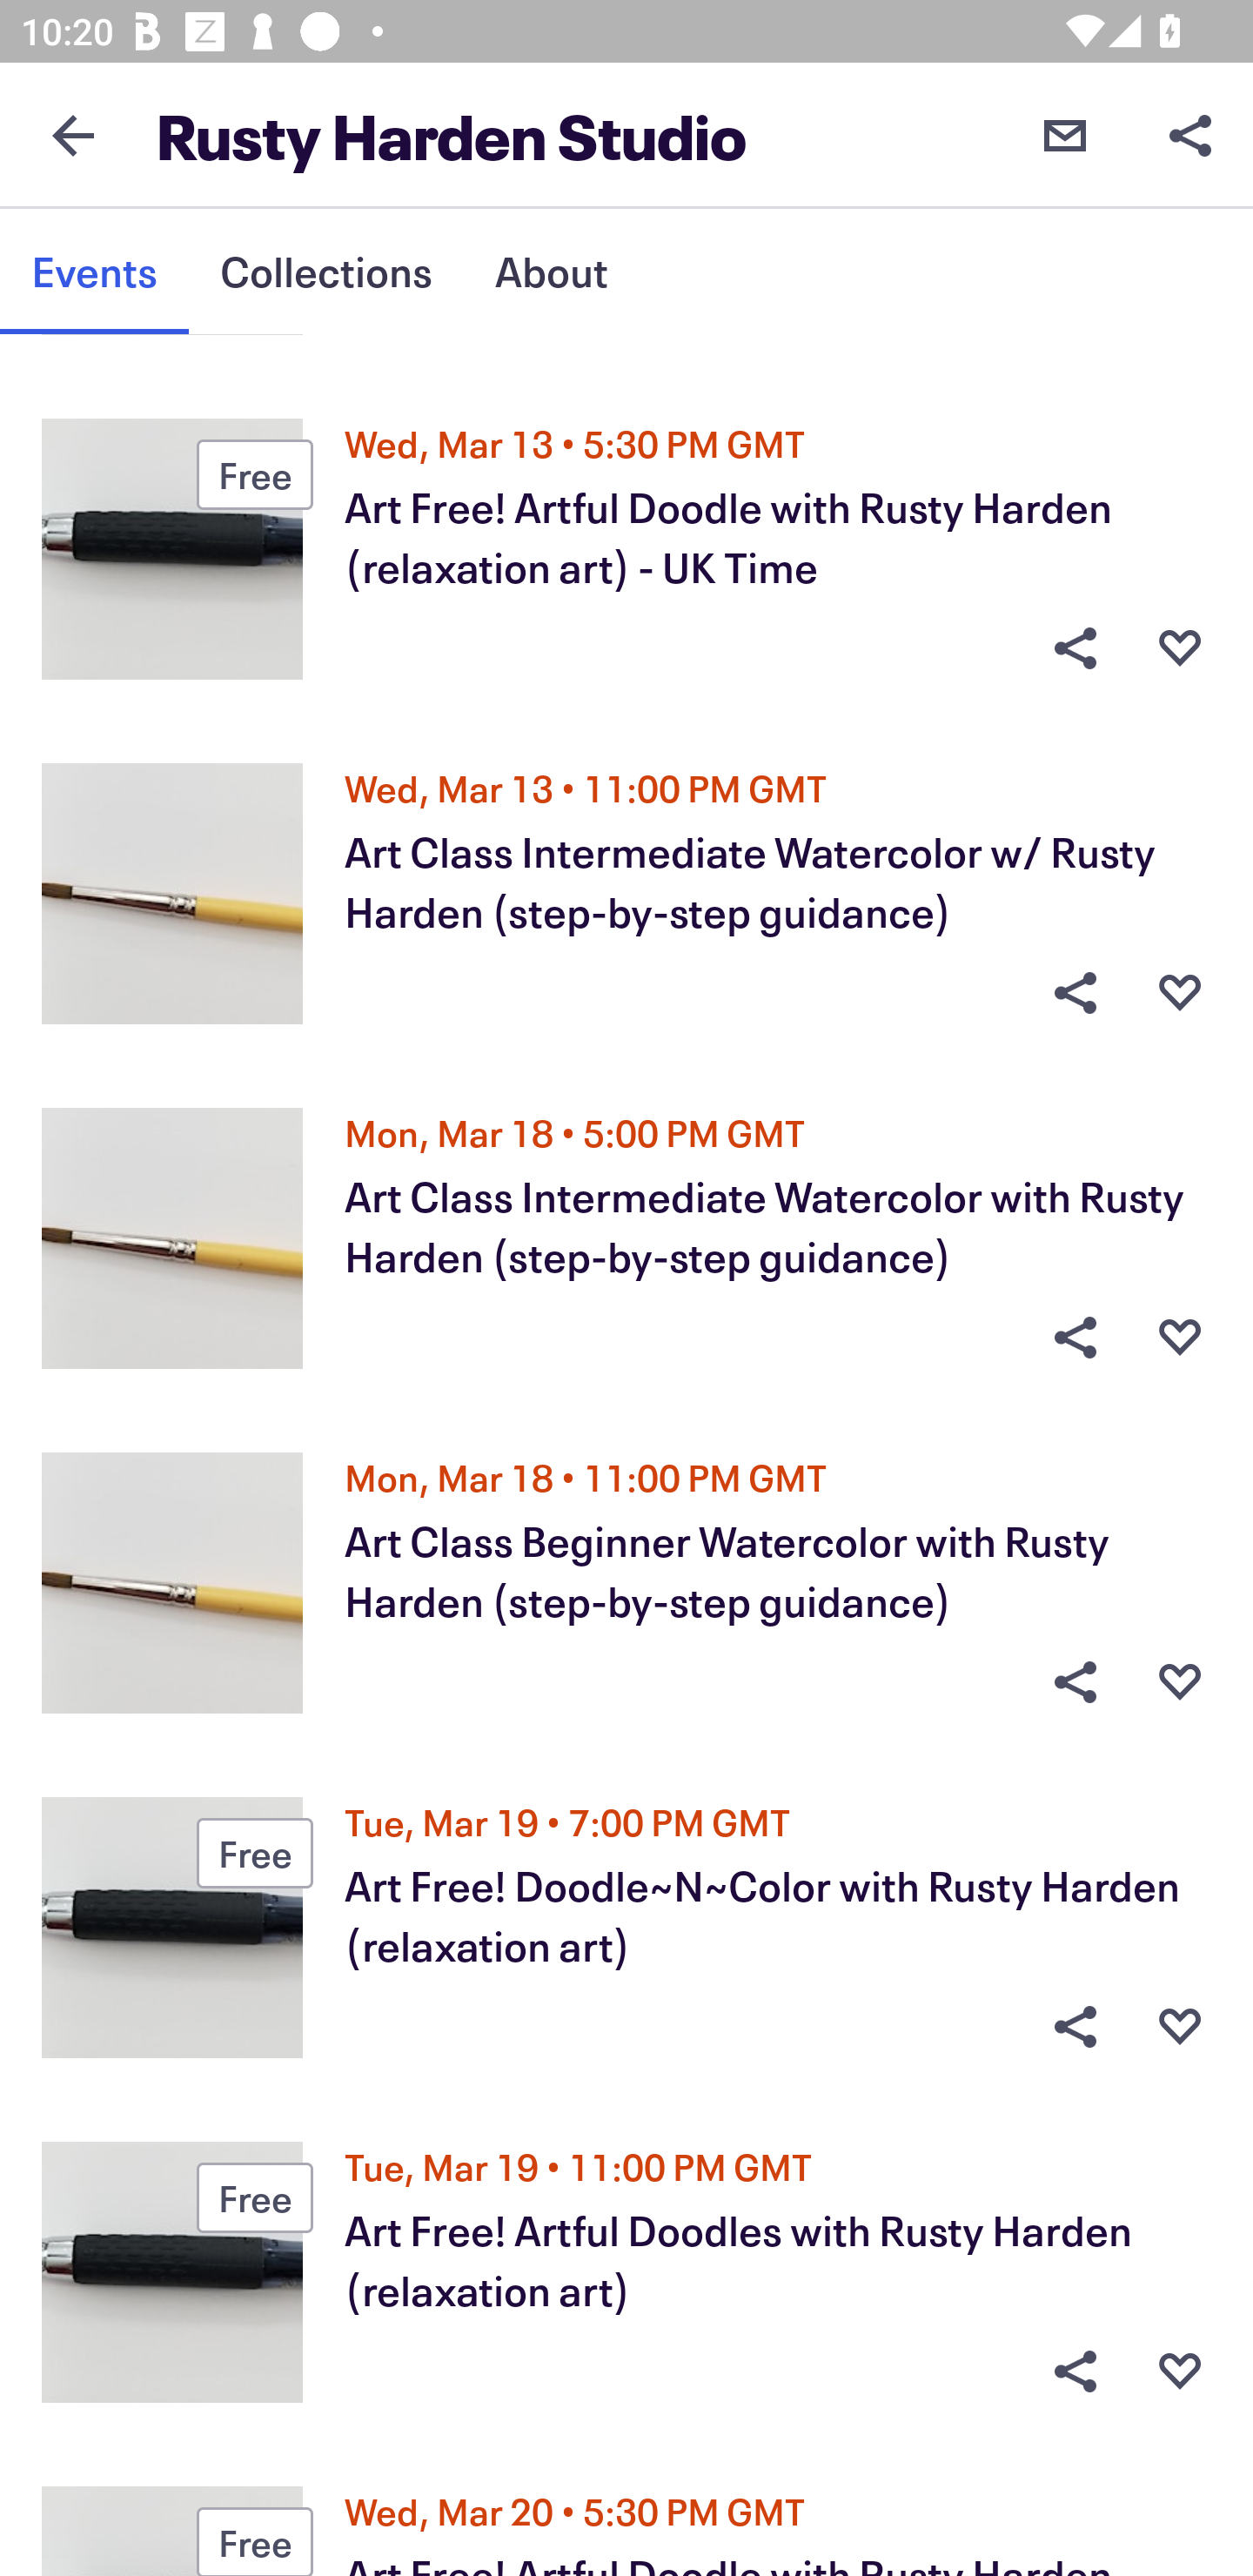  Describe the element at coordinates (1075, 993) in the screenshot. I see `Share Event` at that location.